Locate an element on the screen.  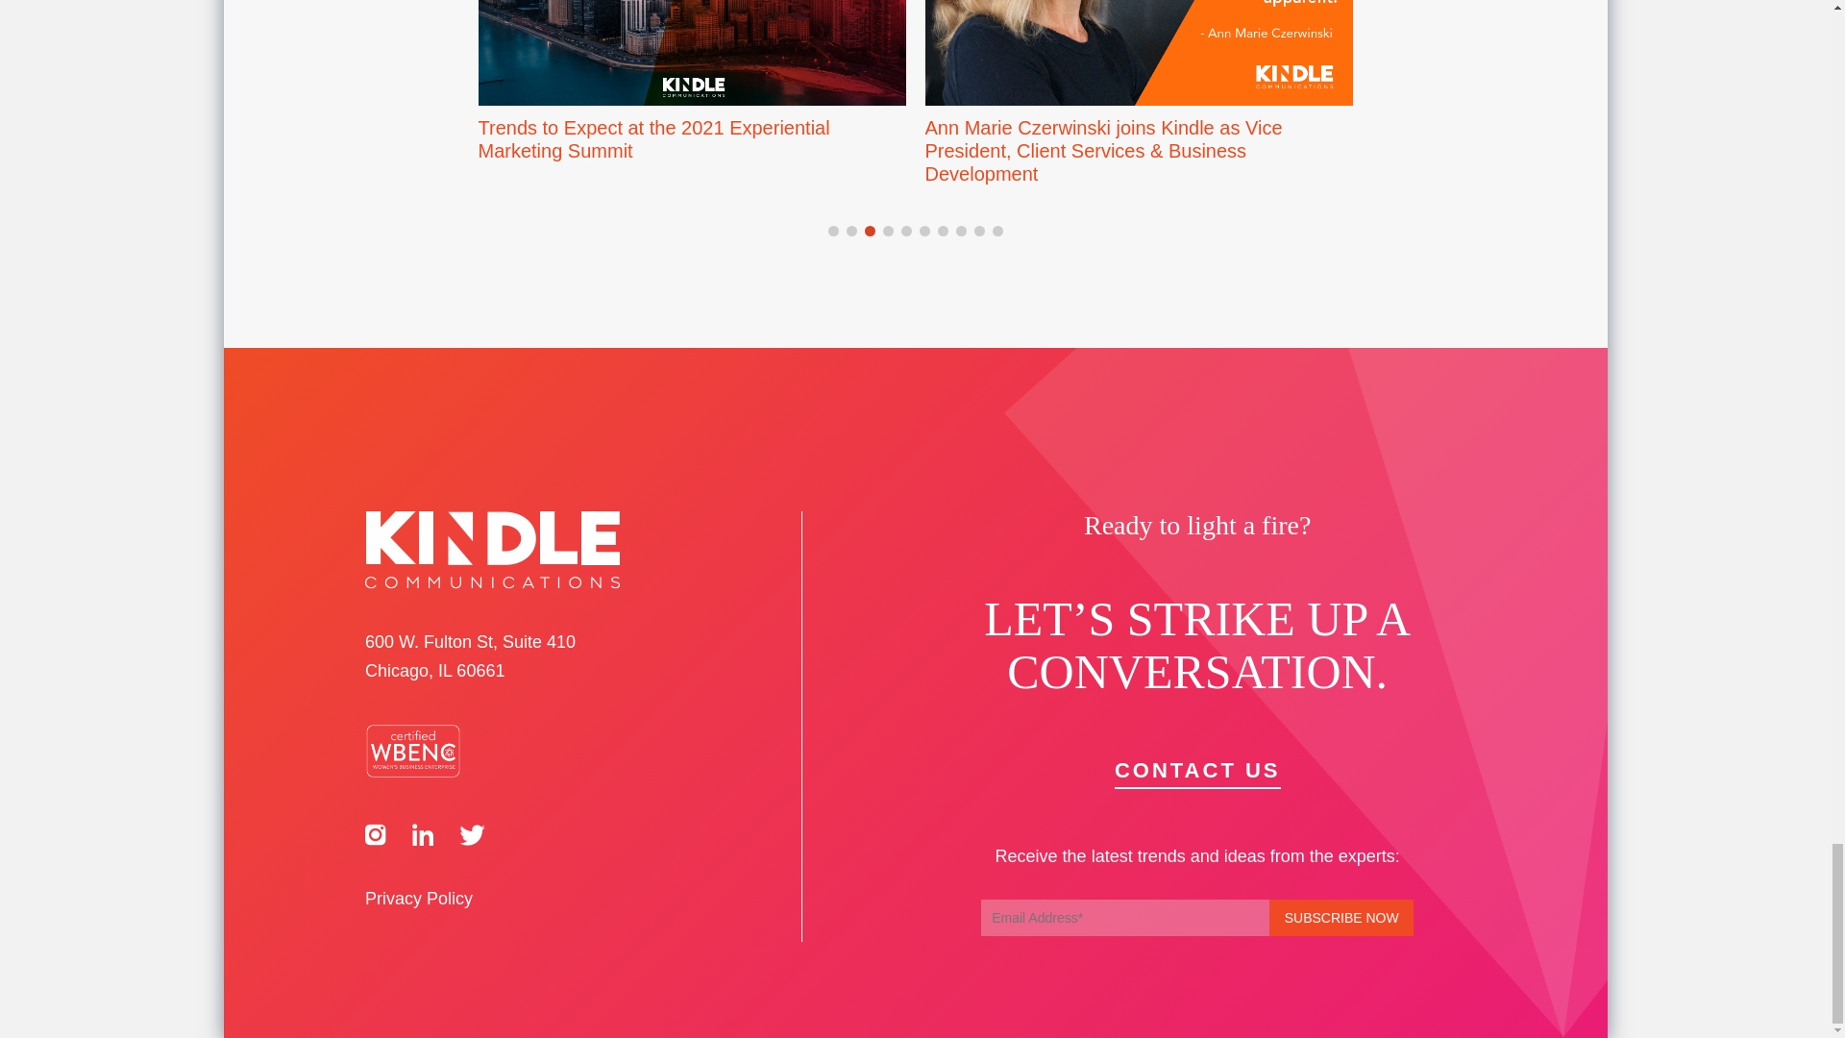
SUBSCRIBE NOW is located at coordinates (1341, 918).